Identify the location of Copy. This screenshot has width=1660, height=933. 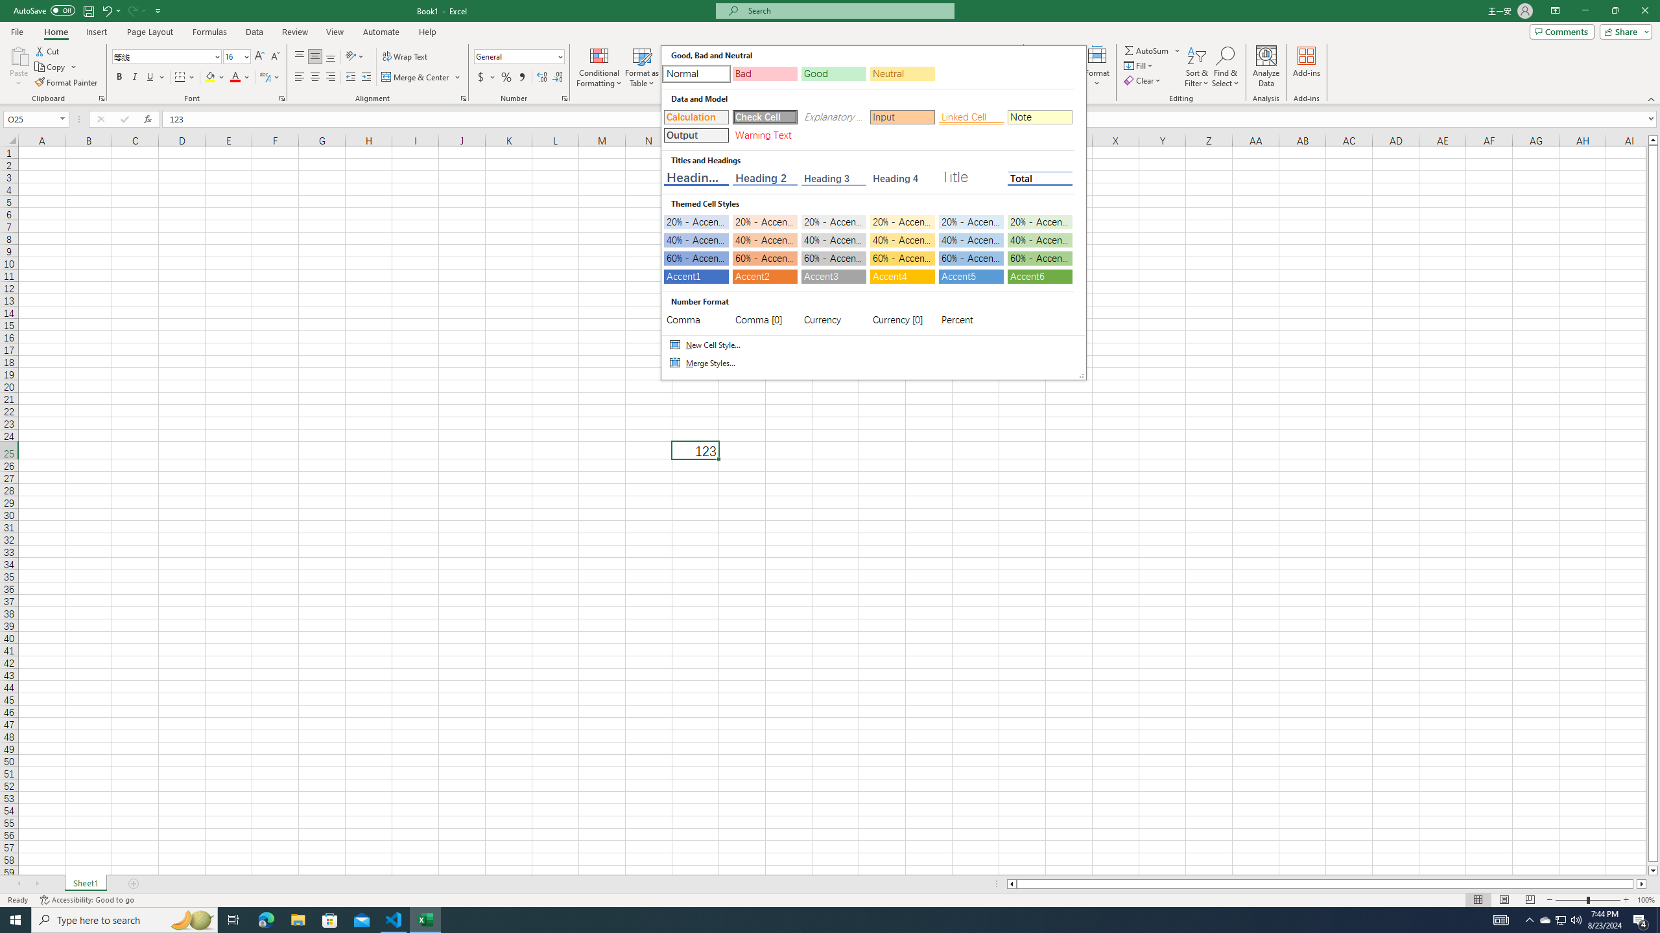
(56, 67).